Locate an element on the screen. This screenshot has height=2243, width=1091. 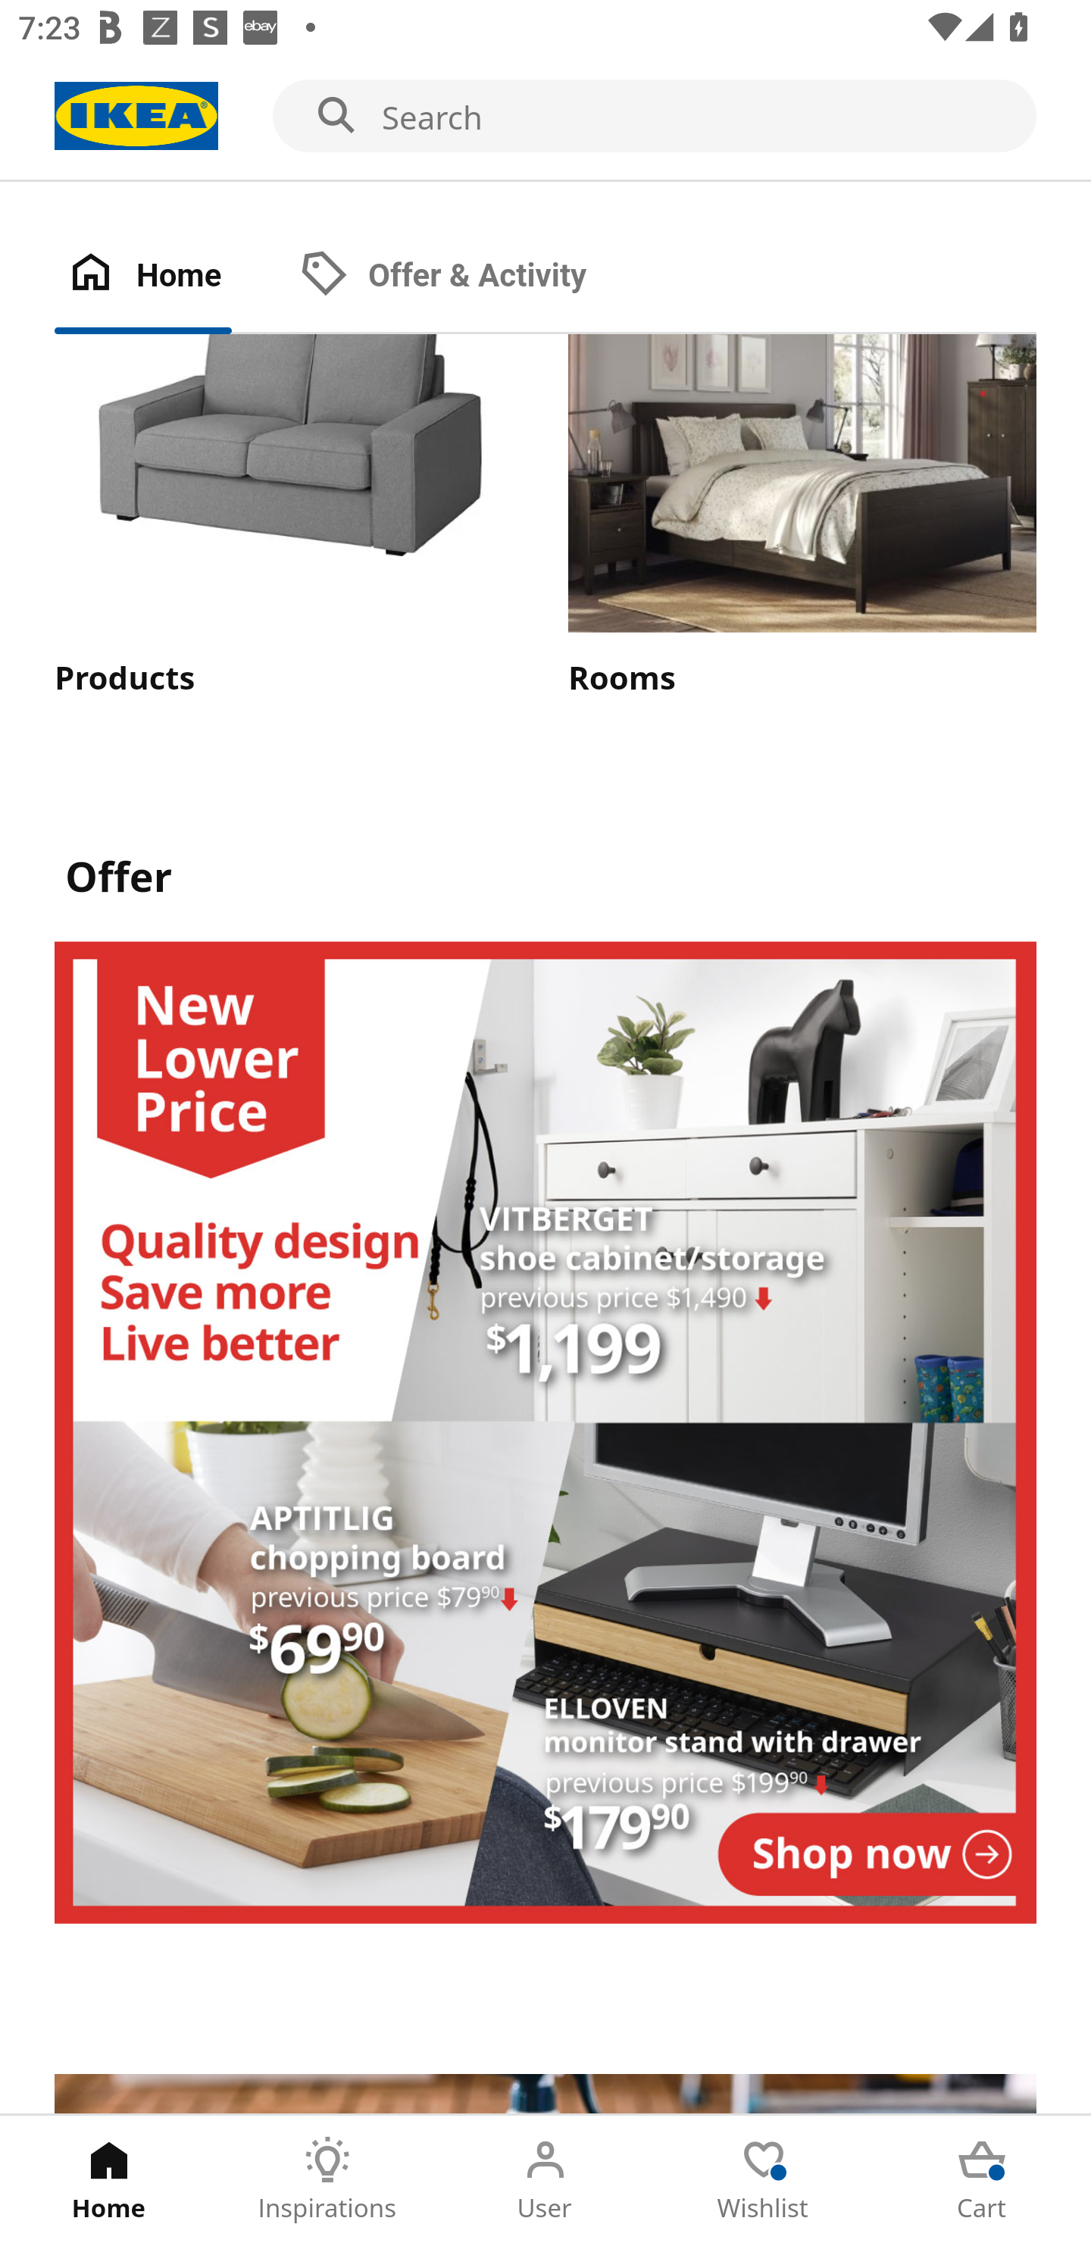
Home
Tab 1 of 2 is located at coordinates (170, 276).